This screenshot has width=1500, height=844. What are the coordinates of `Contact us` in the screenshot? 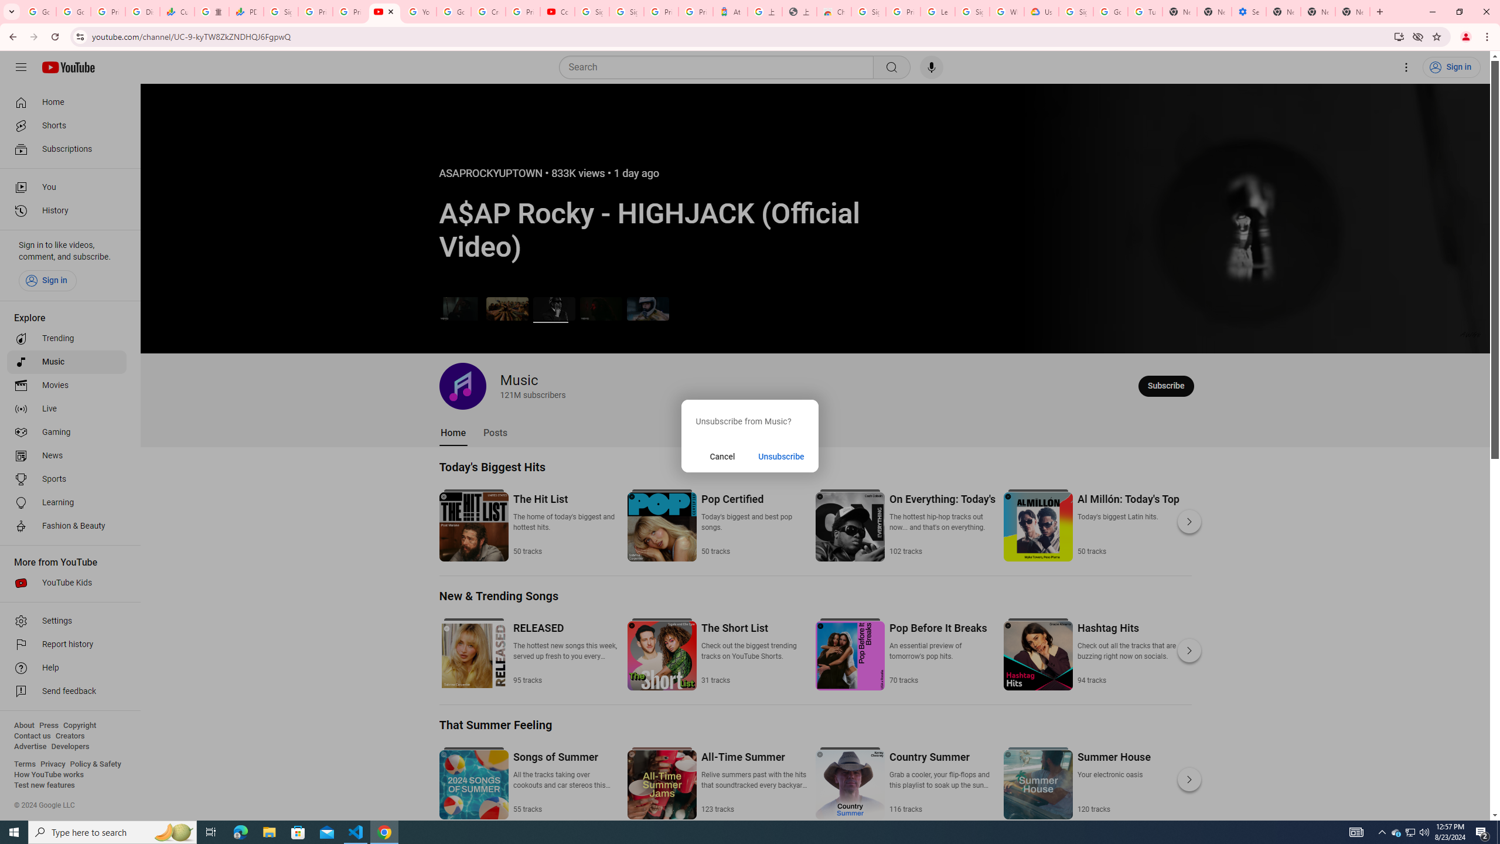 It's located at (32, 736).